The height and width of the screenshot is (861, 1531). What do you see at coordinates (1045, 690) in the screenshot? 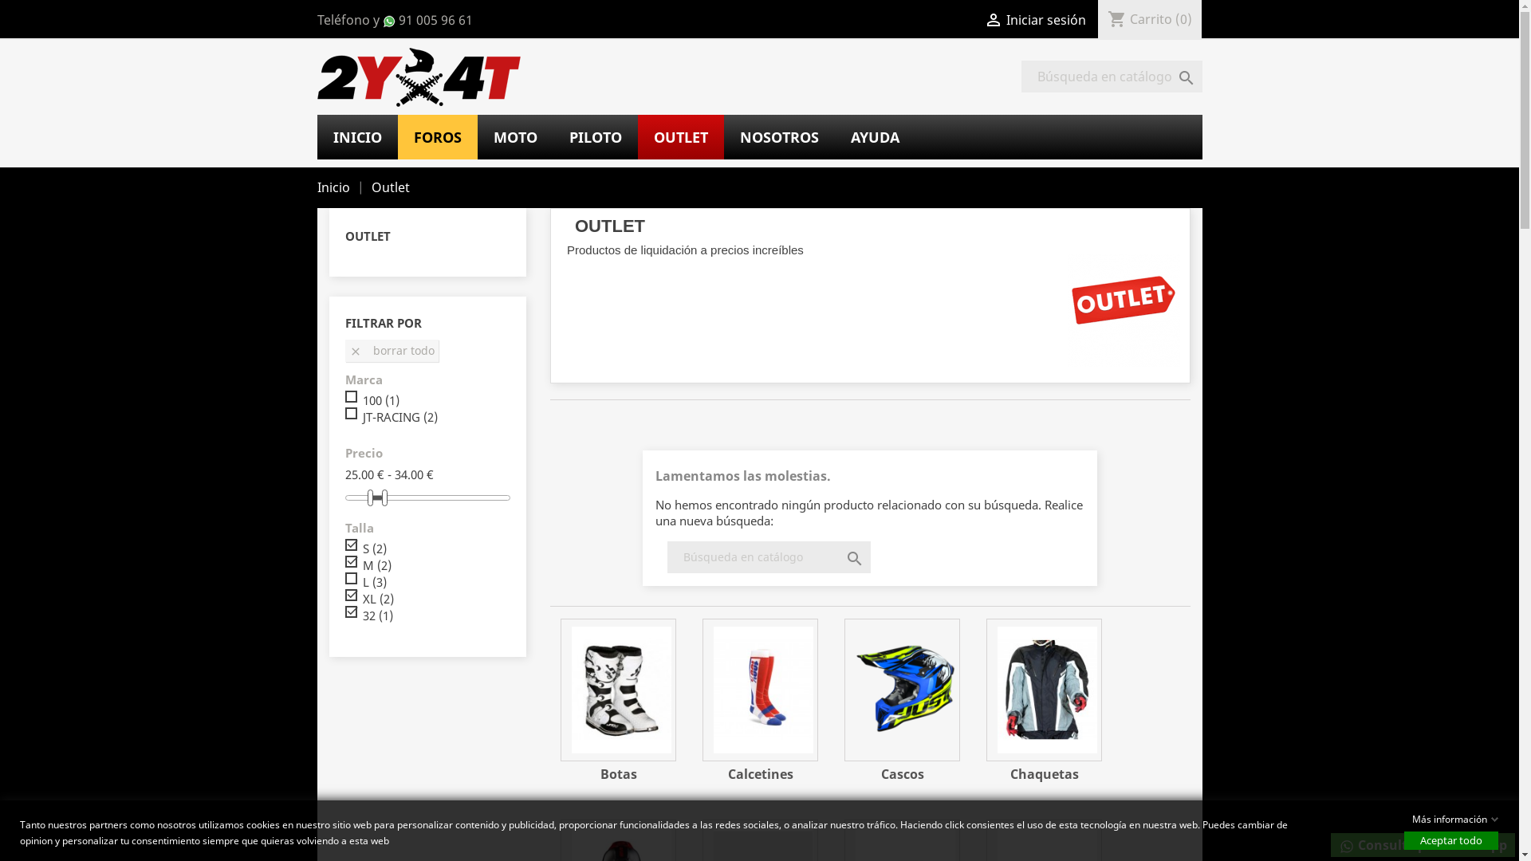
I see `Chaquetas` at bounding box center [1045, 690].